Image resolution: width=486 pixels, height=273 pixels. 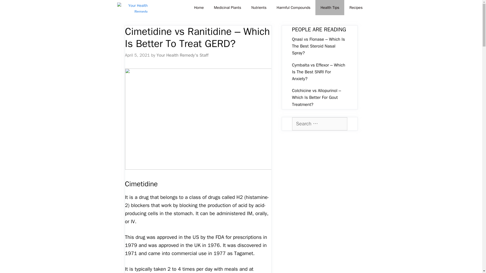 What do you see at coordinates (319, 124) in the screenshot?
I see `Search for:` at bounding box center [319, 124].